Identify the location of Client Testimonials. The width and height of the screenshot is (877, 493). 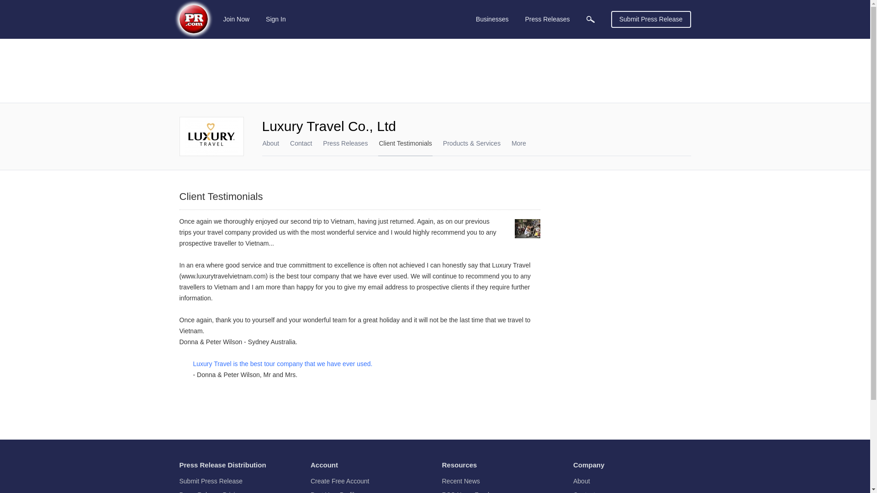
(405, 143).